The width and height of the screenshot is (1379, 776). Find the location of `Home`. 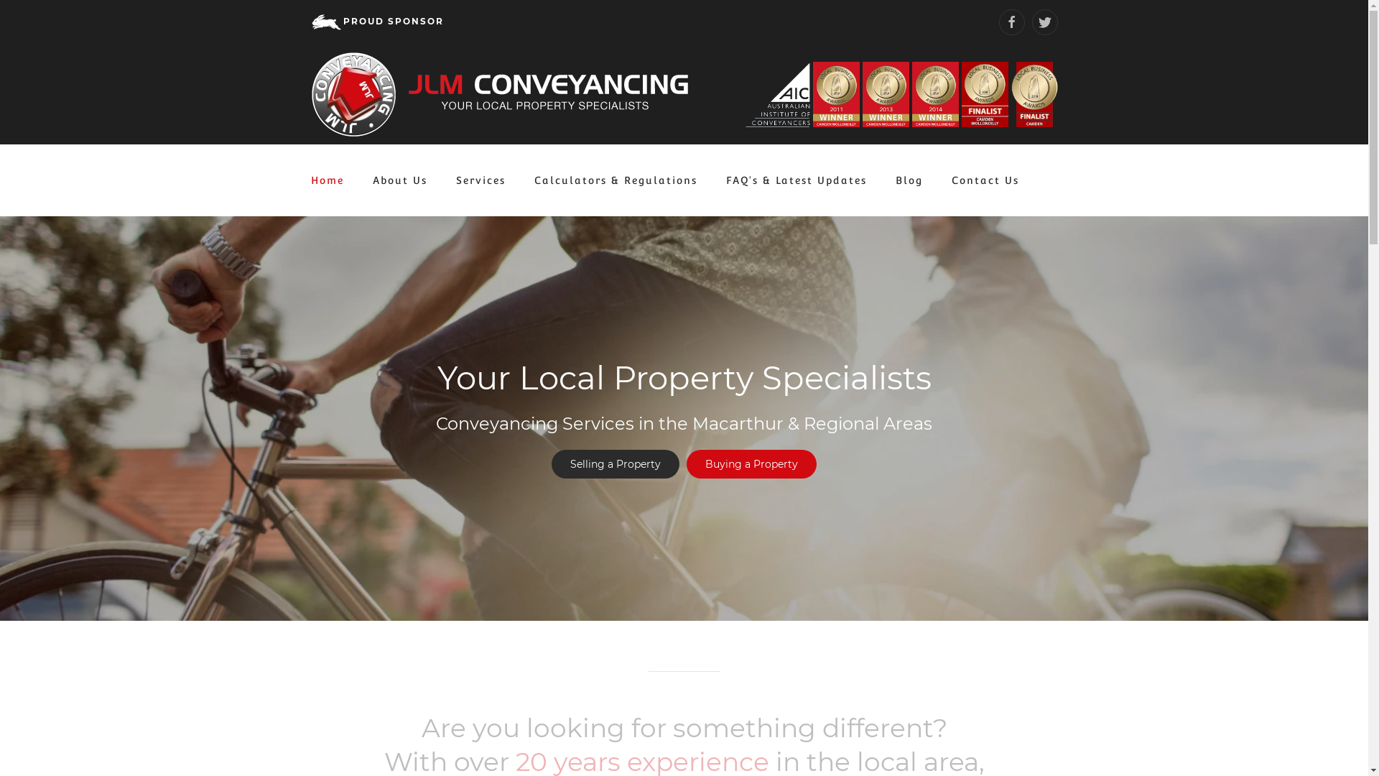

Home is located at coordinates (327, 180).